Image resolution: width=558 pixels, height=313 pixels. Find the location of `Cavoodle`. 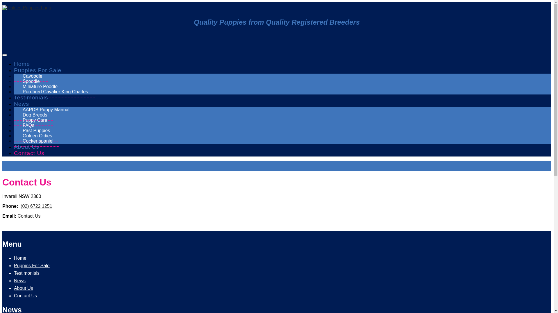

Cavoodle is located at coordinates (31, 76).